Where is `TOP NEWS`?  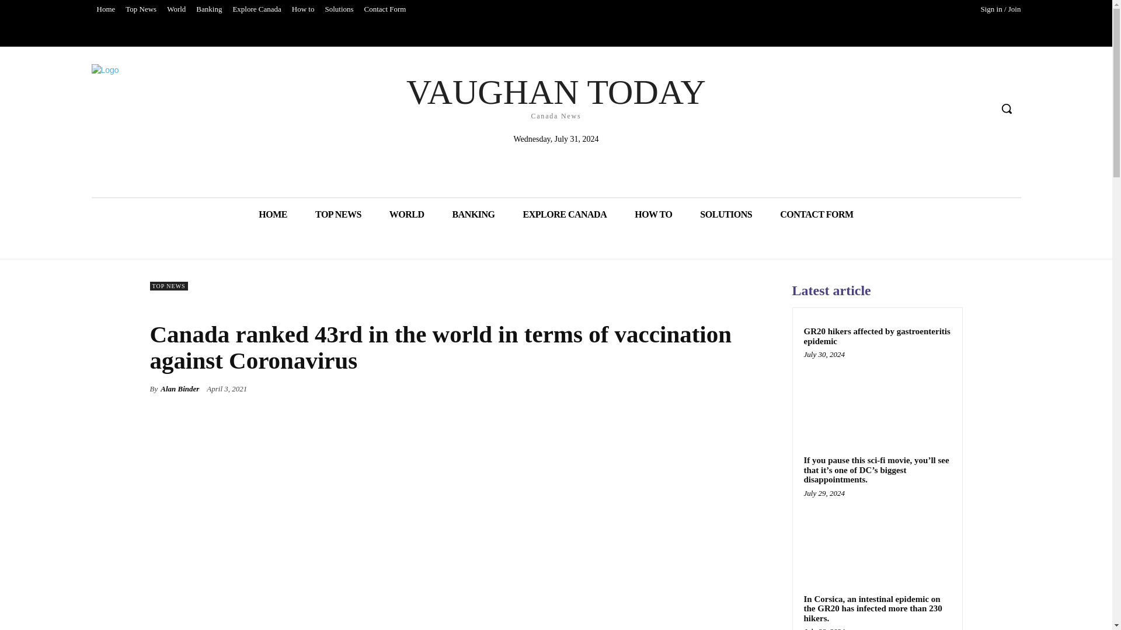 TOP NEWS is located at coordinates (726, 215).